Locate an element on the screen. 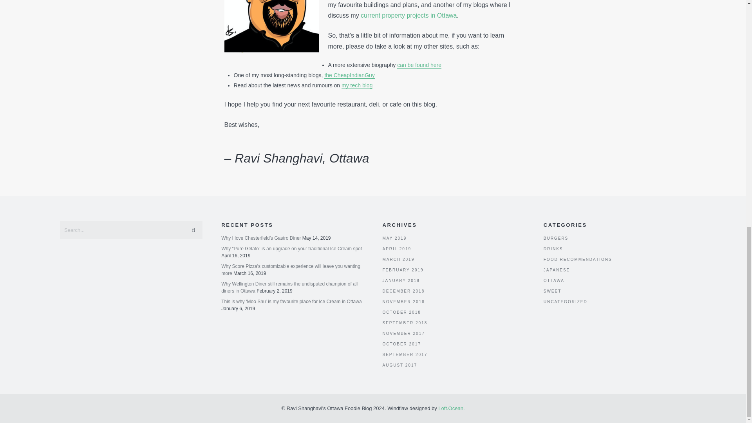  FEBRUARY 2019 is located at coordinates (403, 270).